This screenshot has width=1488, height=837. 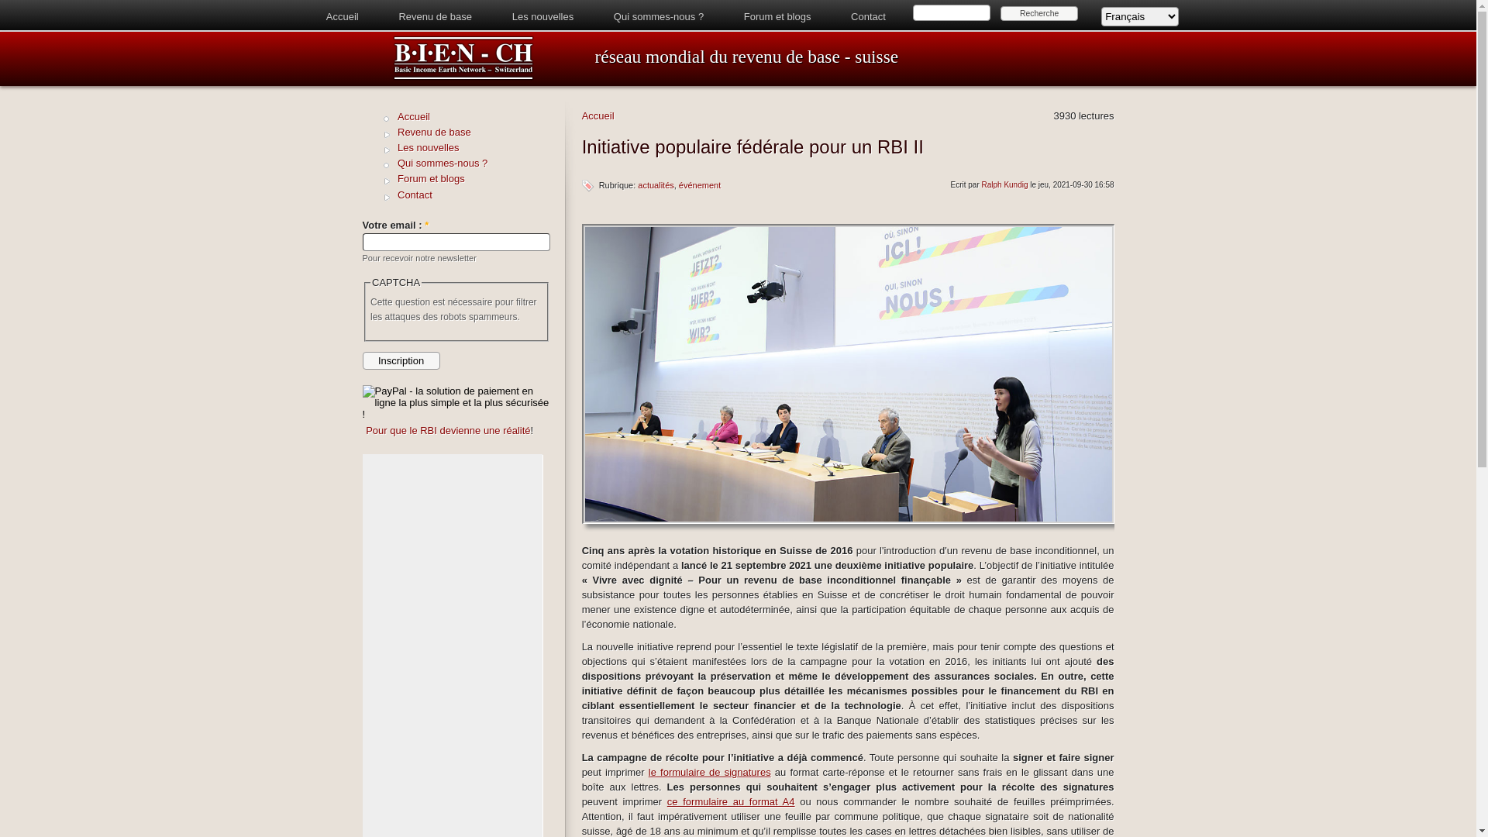 I want to click on Inscription, so click(x=401, y=361).